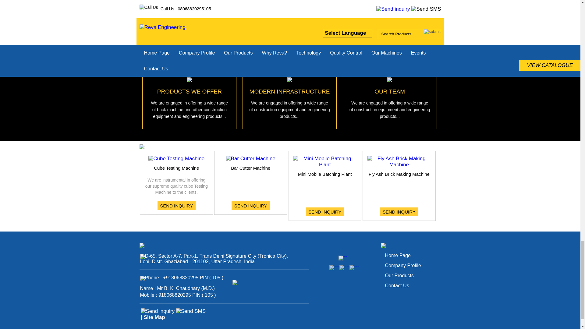 This screenshot has height=329, width=585. What do you see at coordinates (354, 267) in the screenshot?
I see `Pinterest` at bounding box center [354, 267].